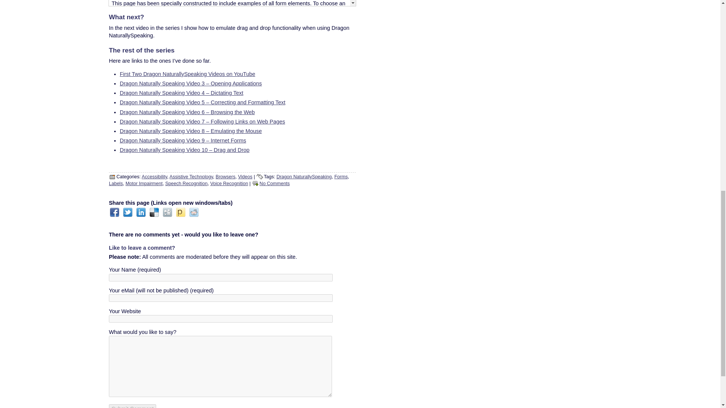  What do you see at coordinates (191, 177) in the screenshot?
I see `Assistive Technology` at bounding box center [191, 177].